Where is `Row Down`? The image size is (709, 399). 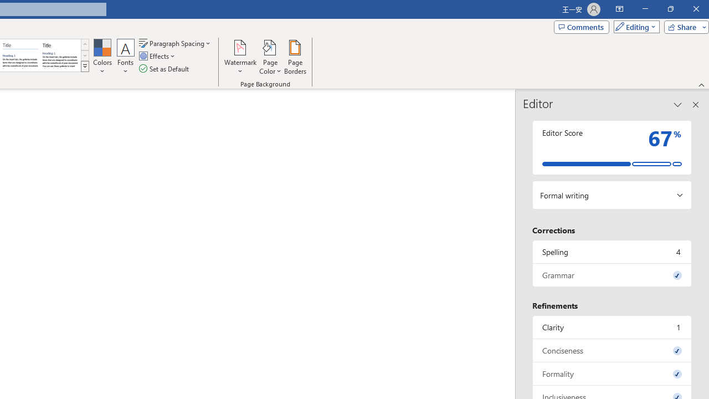
Row Down is located at coordinates (85, 55).